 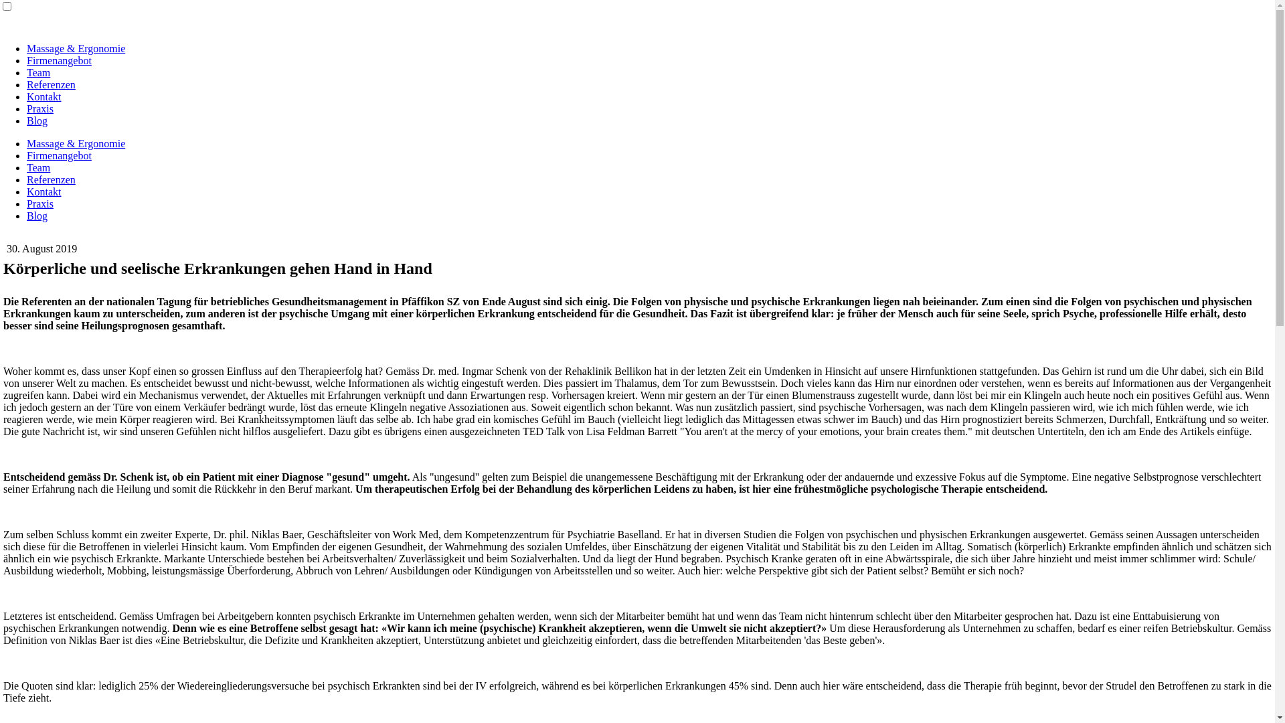 What do you see at coordinates (76, 143) in the screenshot?
I see `Massage & Ergonomie` at bounding box center [76, 143].